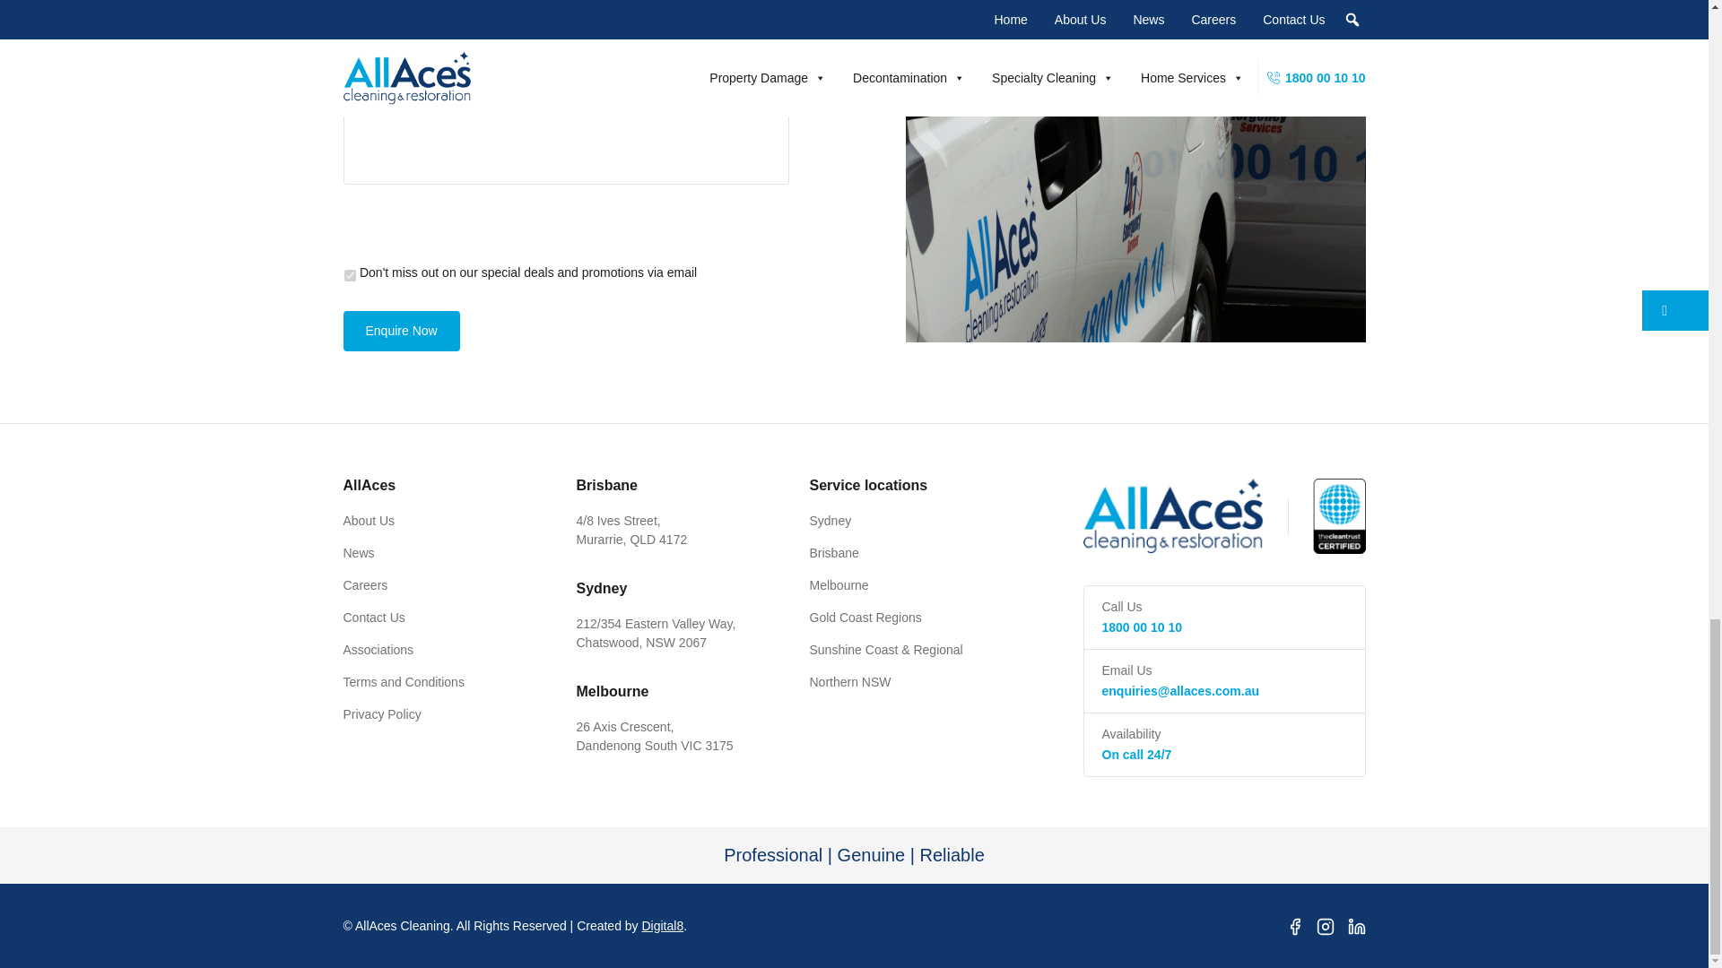 The width and height of the screenshot is (1722, 968). Describe the element at coordinates (350, 276) in the screenshot. I see `Don't miss out on our special deals and promotions via email` at that location.